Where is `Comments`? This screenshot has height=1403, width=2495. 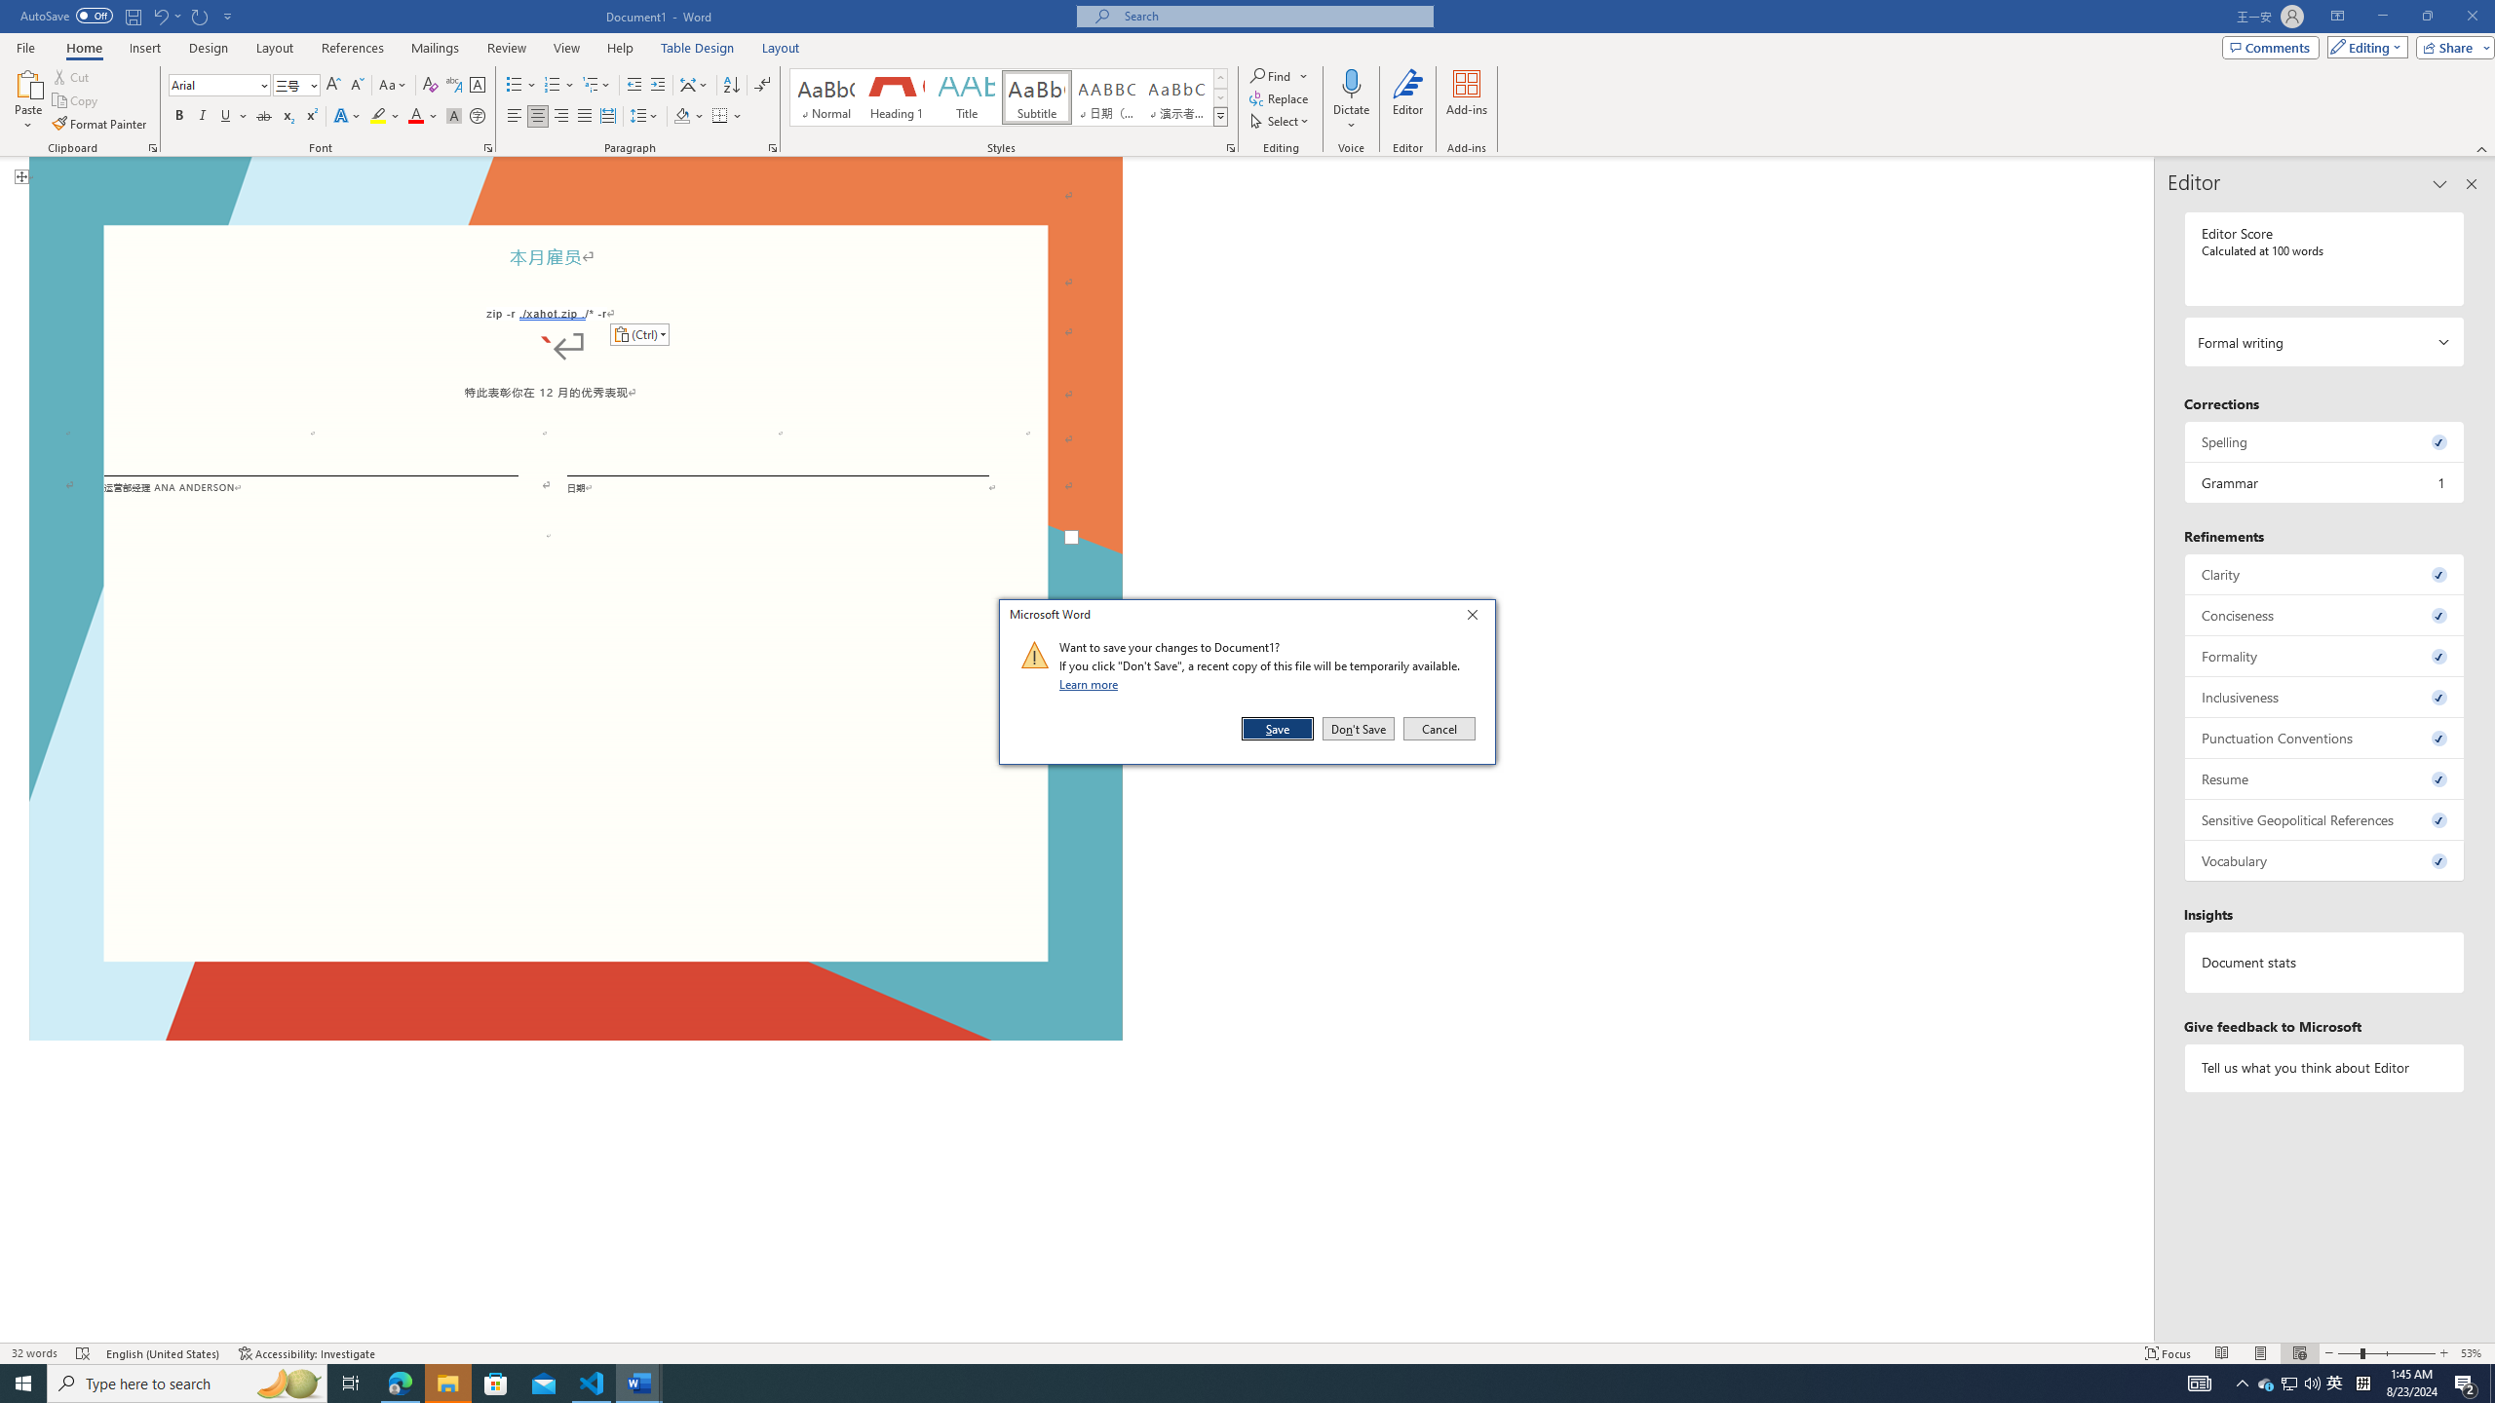 Comments is located at coordinates (2271, 47).